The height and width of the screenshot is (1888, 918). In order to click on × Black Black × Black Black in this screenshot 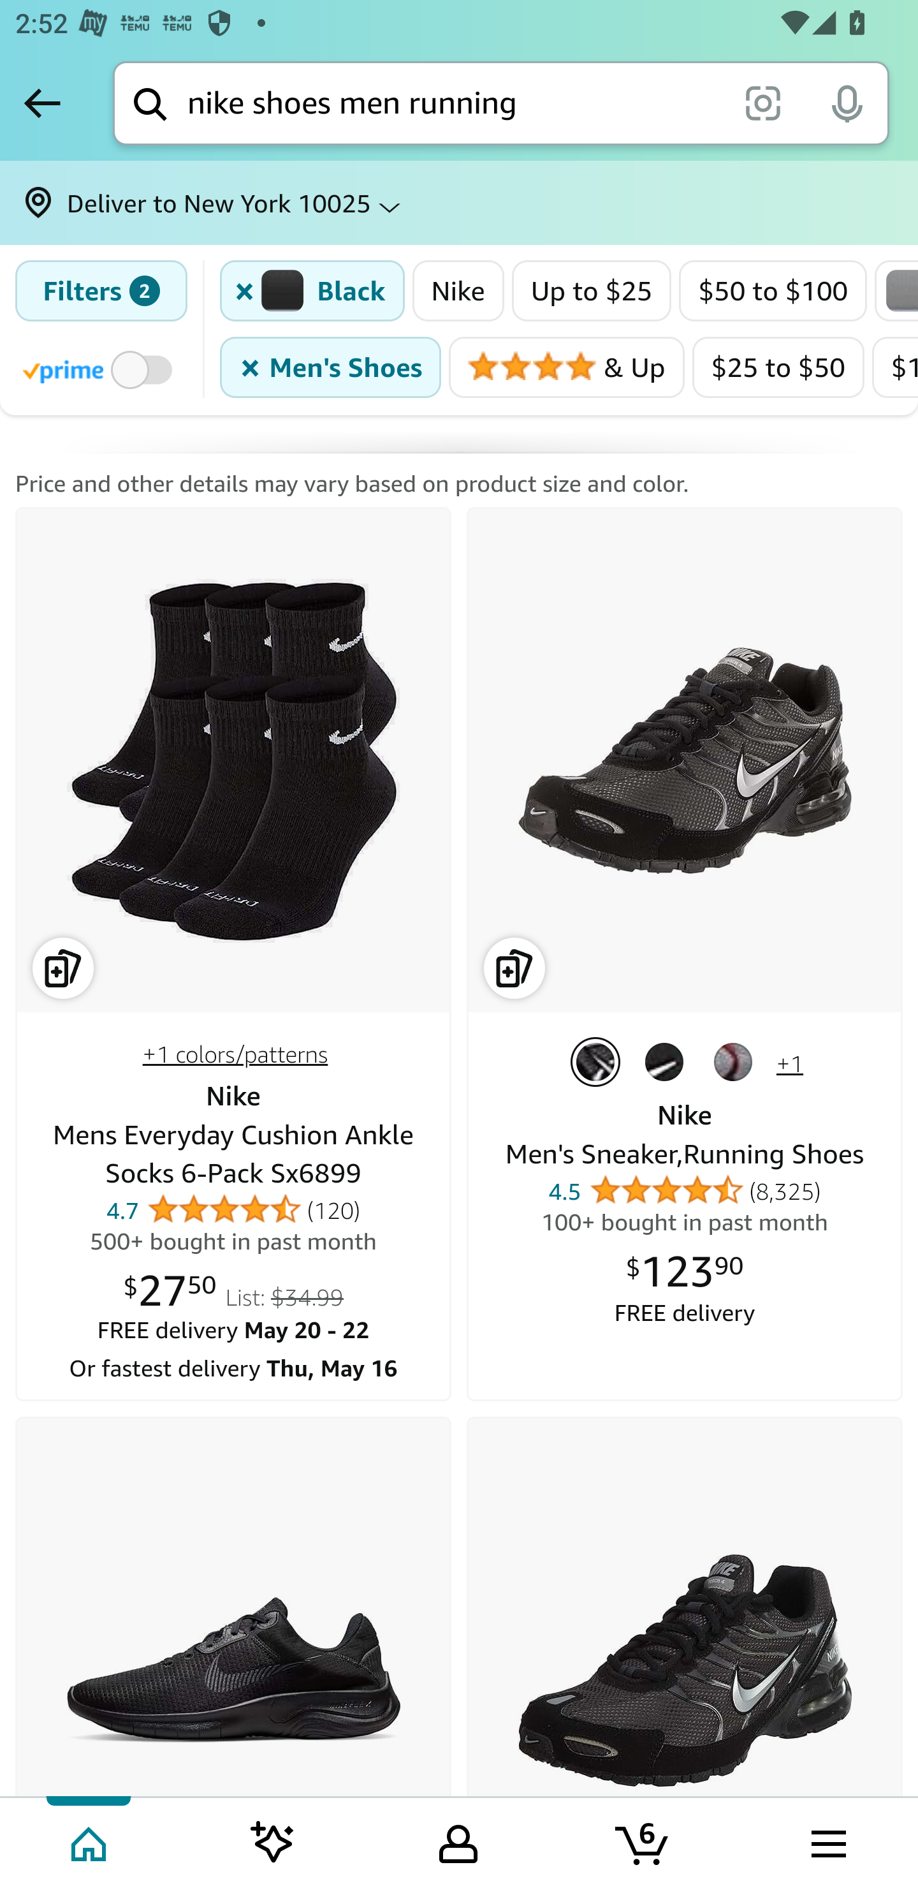, I will do `click(312, 291)`.